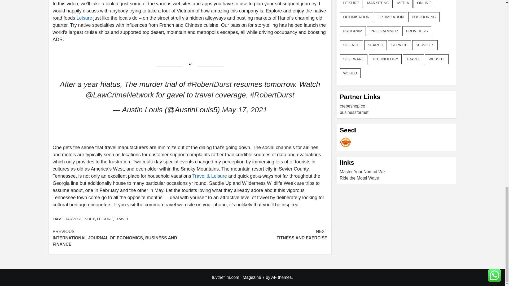 Image resolution: width=509 pixels, height=286 pixels. Describe the element at coordinates (89, 219) in the screenshot. I see `Seedbacklink` at that location.